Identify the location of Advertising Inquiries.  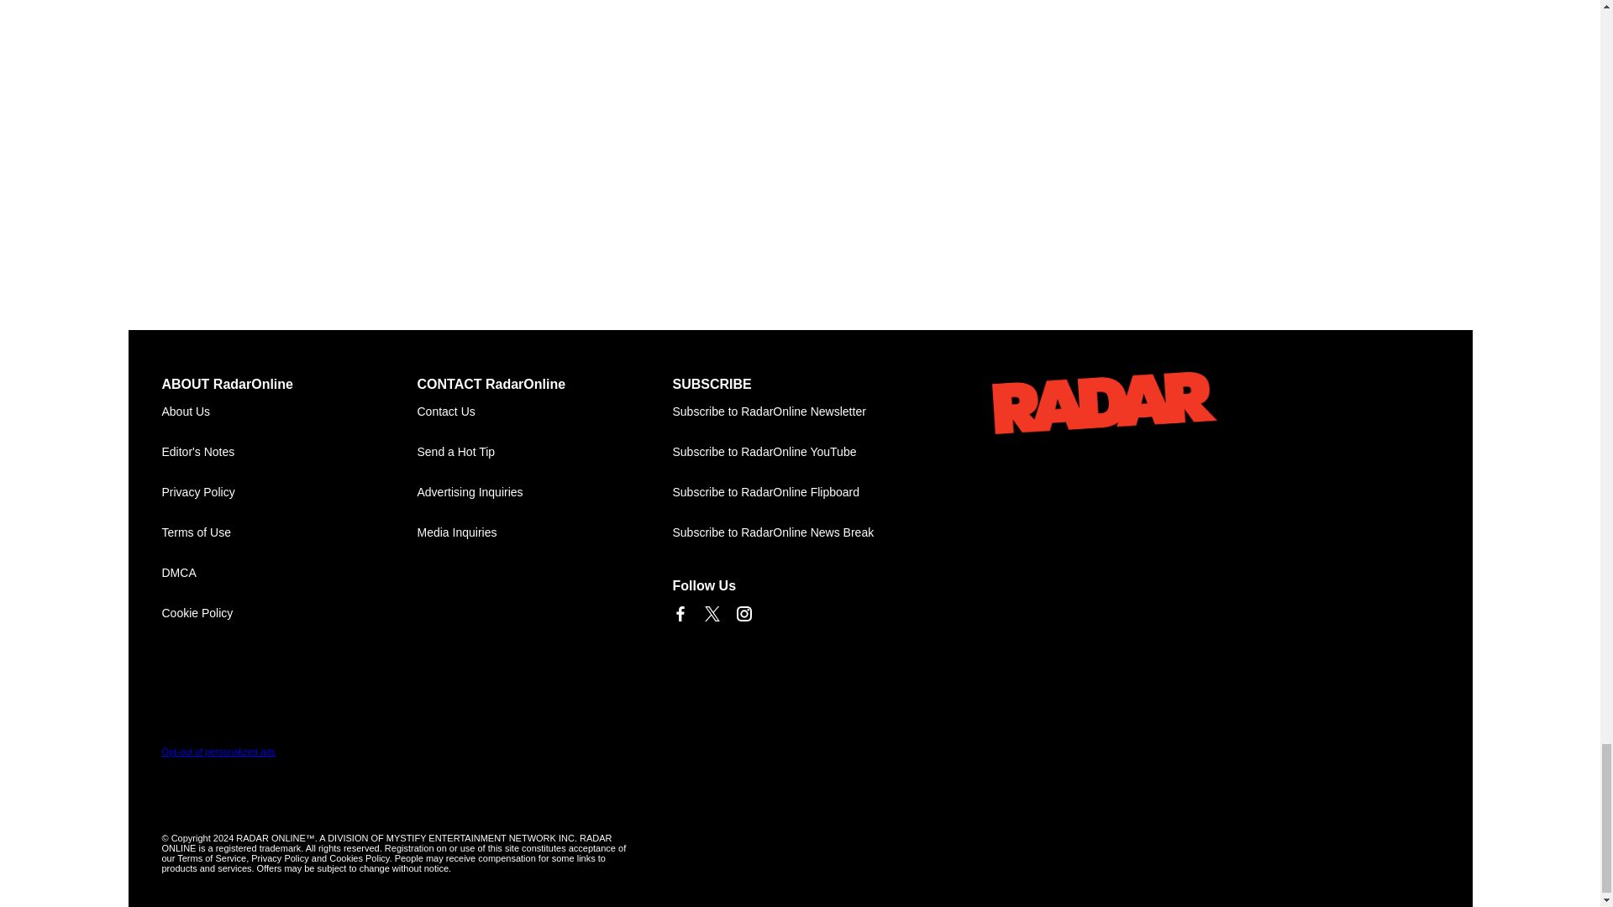
(544, 492).